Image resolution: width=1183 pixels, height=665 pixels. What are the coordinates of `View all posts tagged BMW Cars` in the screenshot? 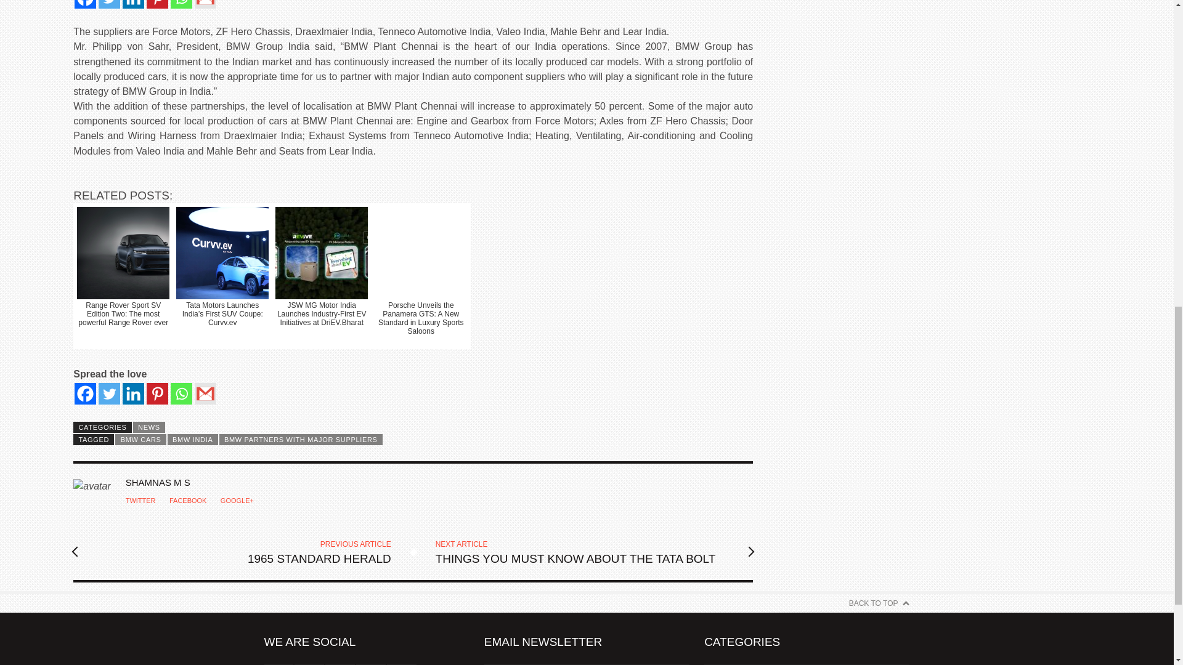 It's located at (140, 440).